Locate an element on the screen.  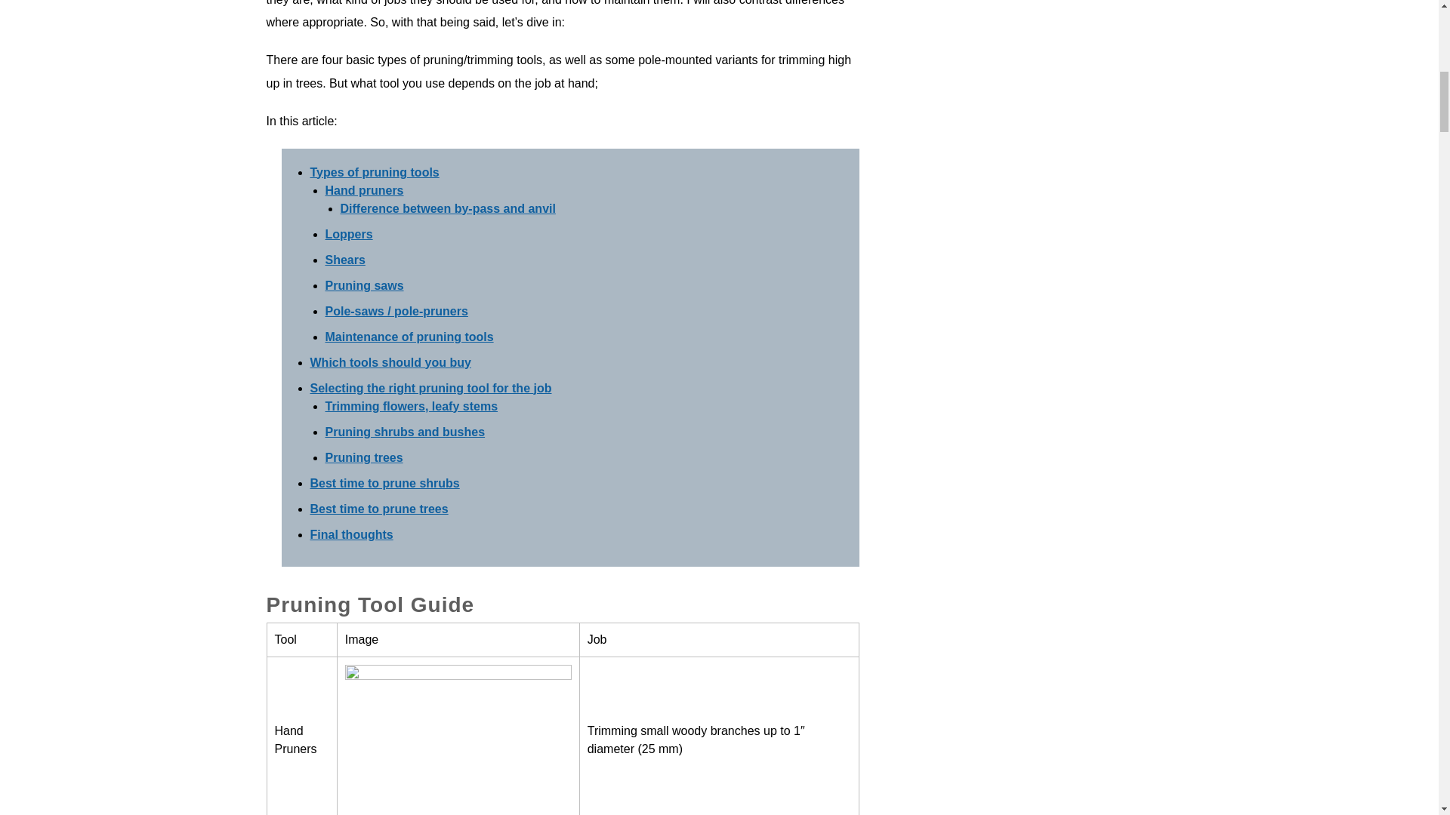
Selecting the right pruning tool for the job is located at coordinates (430, 388).